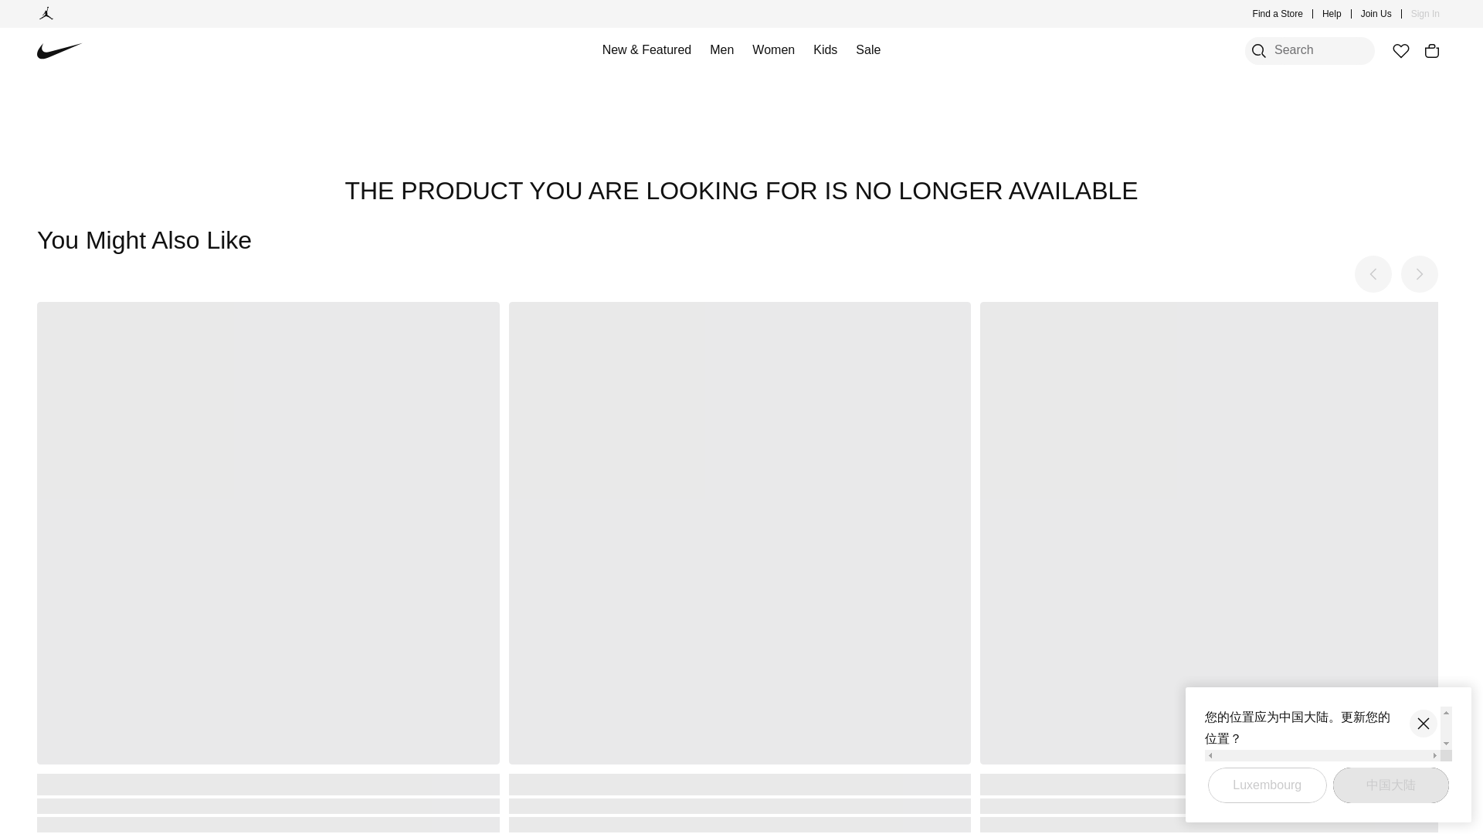 This screenshot has width=1483, height=834. What do you see at coordinates (1432, 51) in the screenshot?
I see `Bag Items: 0` at bounding box center [1432, 51].